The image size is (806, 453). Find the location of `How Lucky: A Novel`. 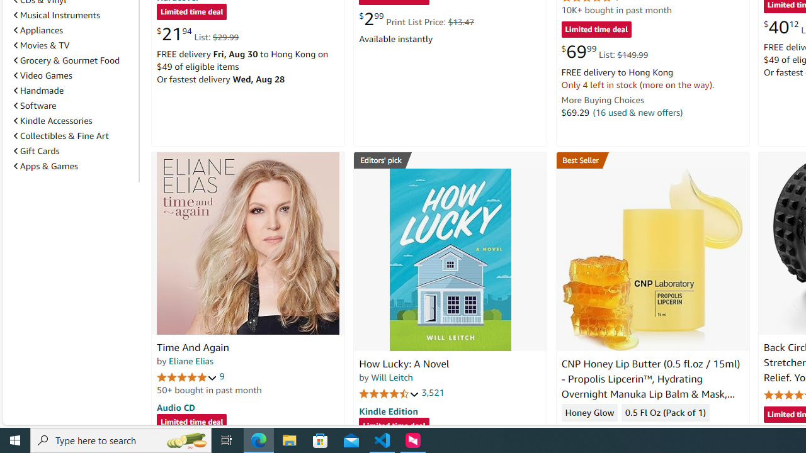

How Lucky: A Novel is located at coordinates (404, 364).